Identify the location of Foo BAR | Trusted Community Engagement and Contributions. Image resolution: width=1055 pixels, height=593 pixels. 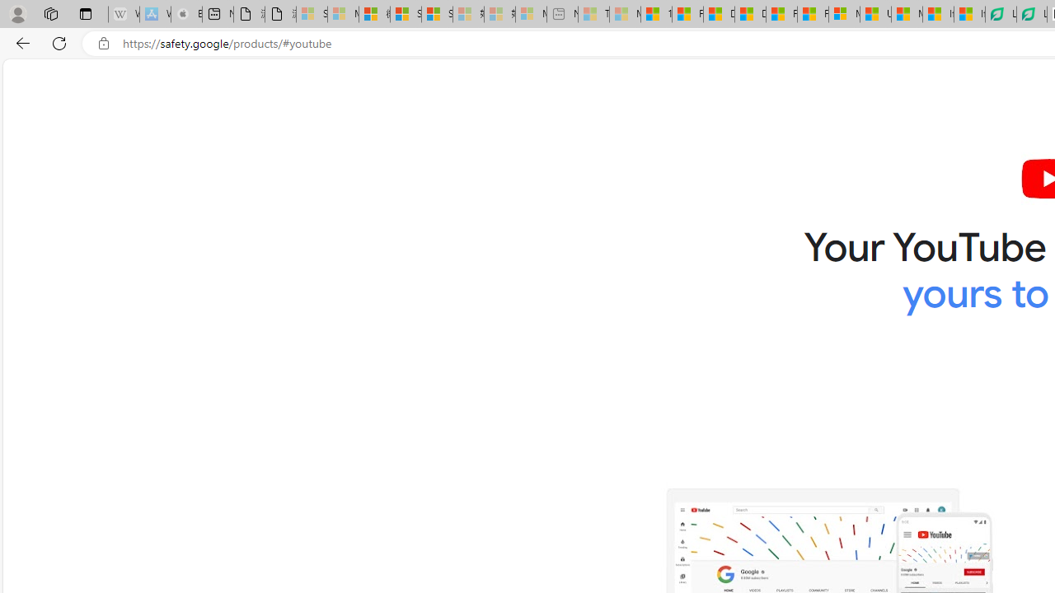
(813, 15).